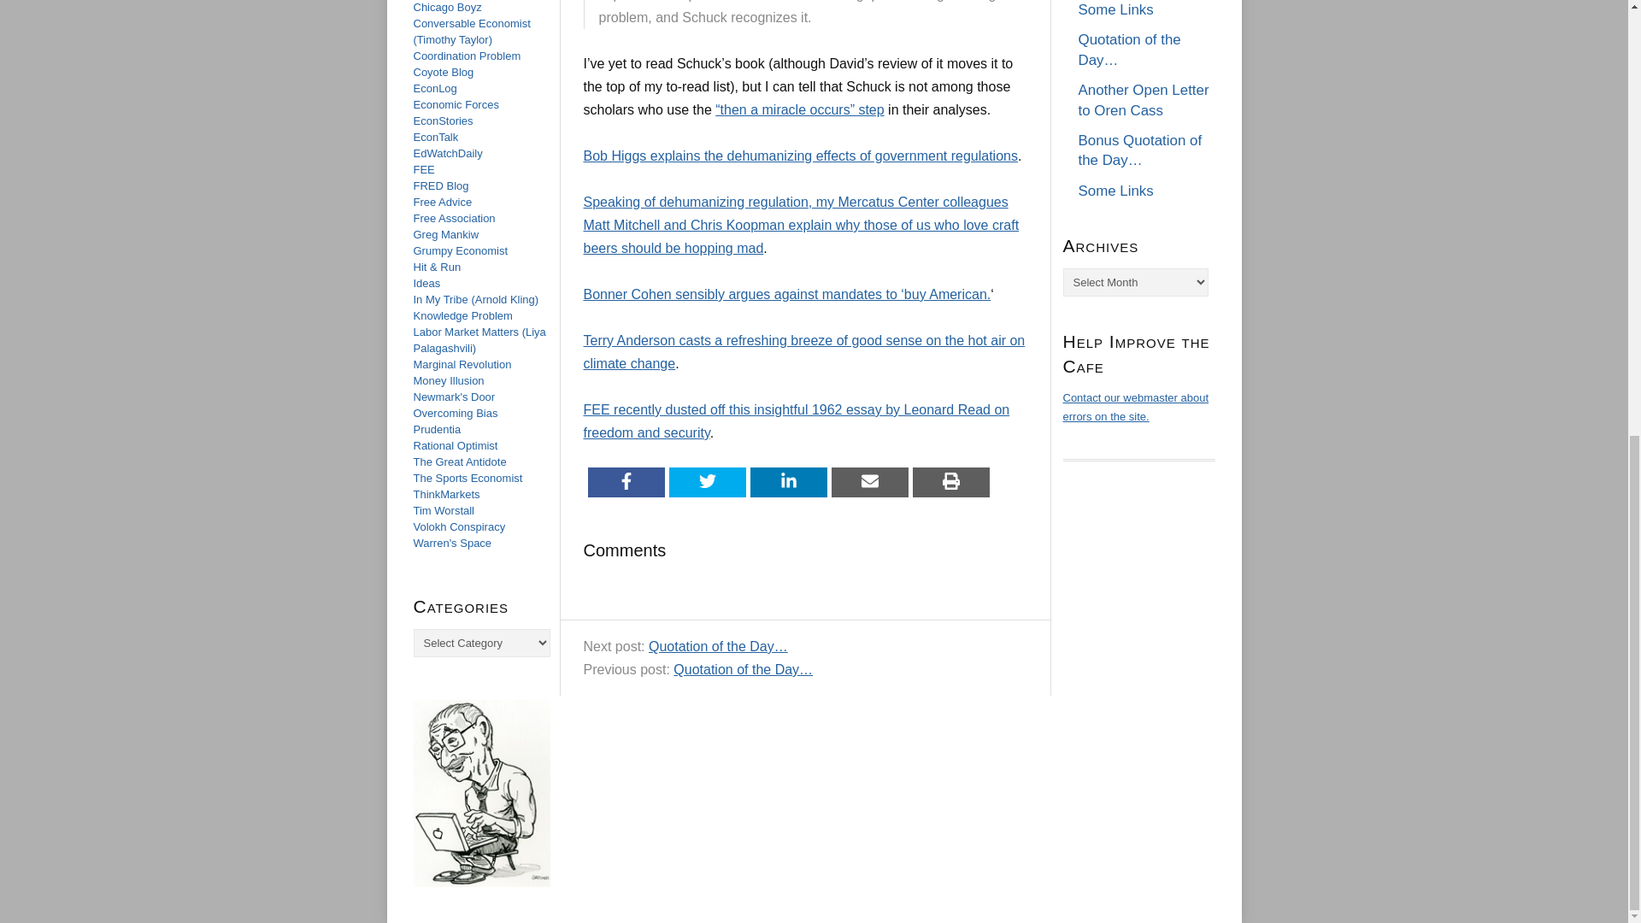 This screenshot has width=1641, height=923. I want to click on EconLog, so click(435, 89).